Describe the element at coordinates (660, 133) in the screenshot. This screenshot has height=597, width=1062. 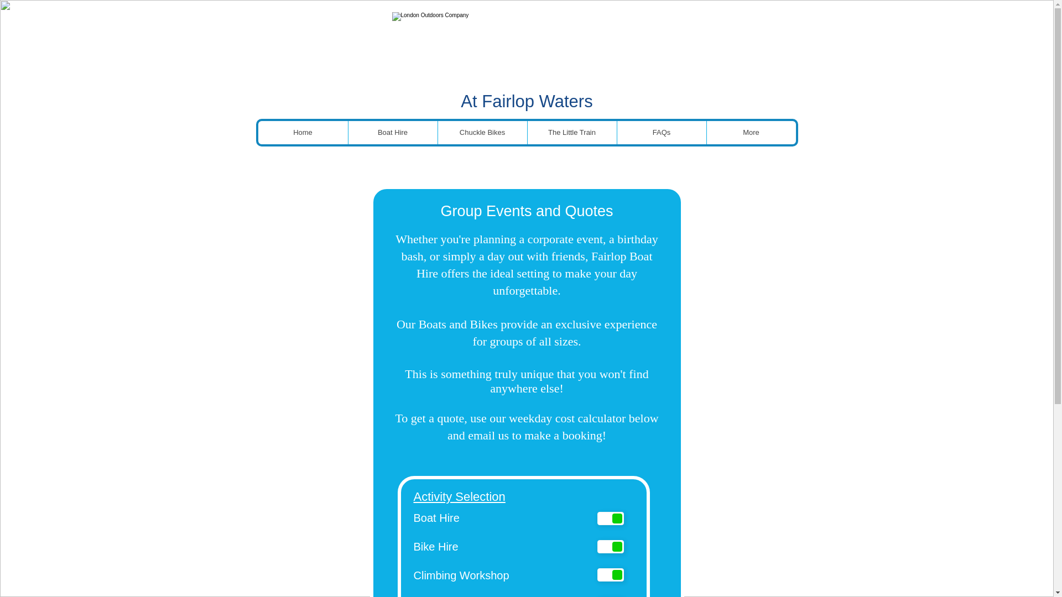
I see `FAQs` at that location.